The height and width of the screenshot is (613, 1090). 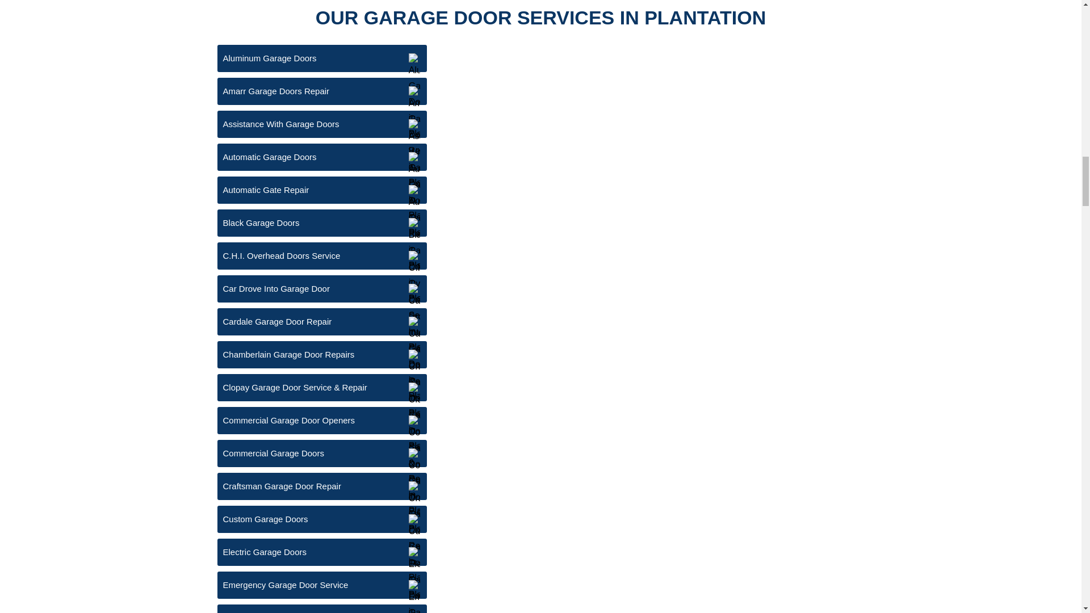 I want to click on Craftsman Garage Door Repair, so click(x=321, y=486).